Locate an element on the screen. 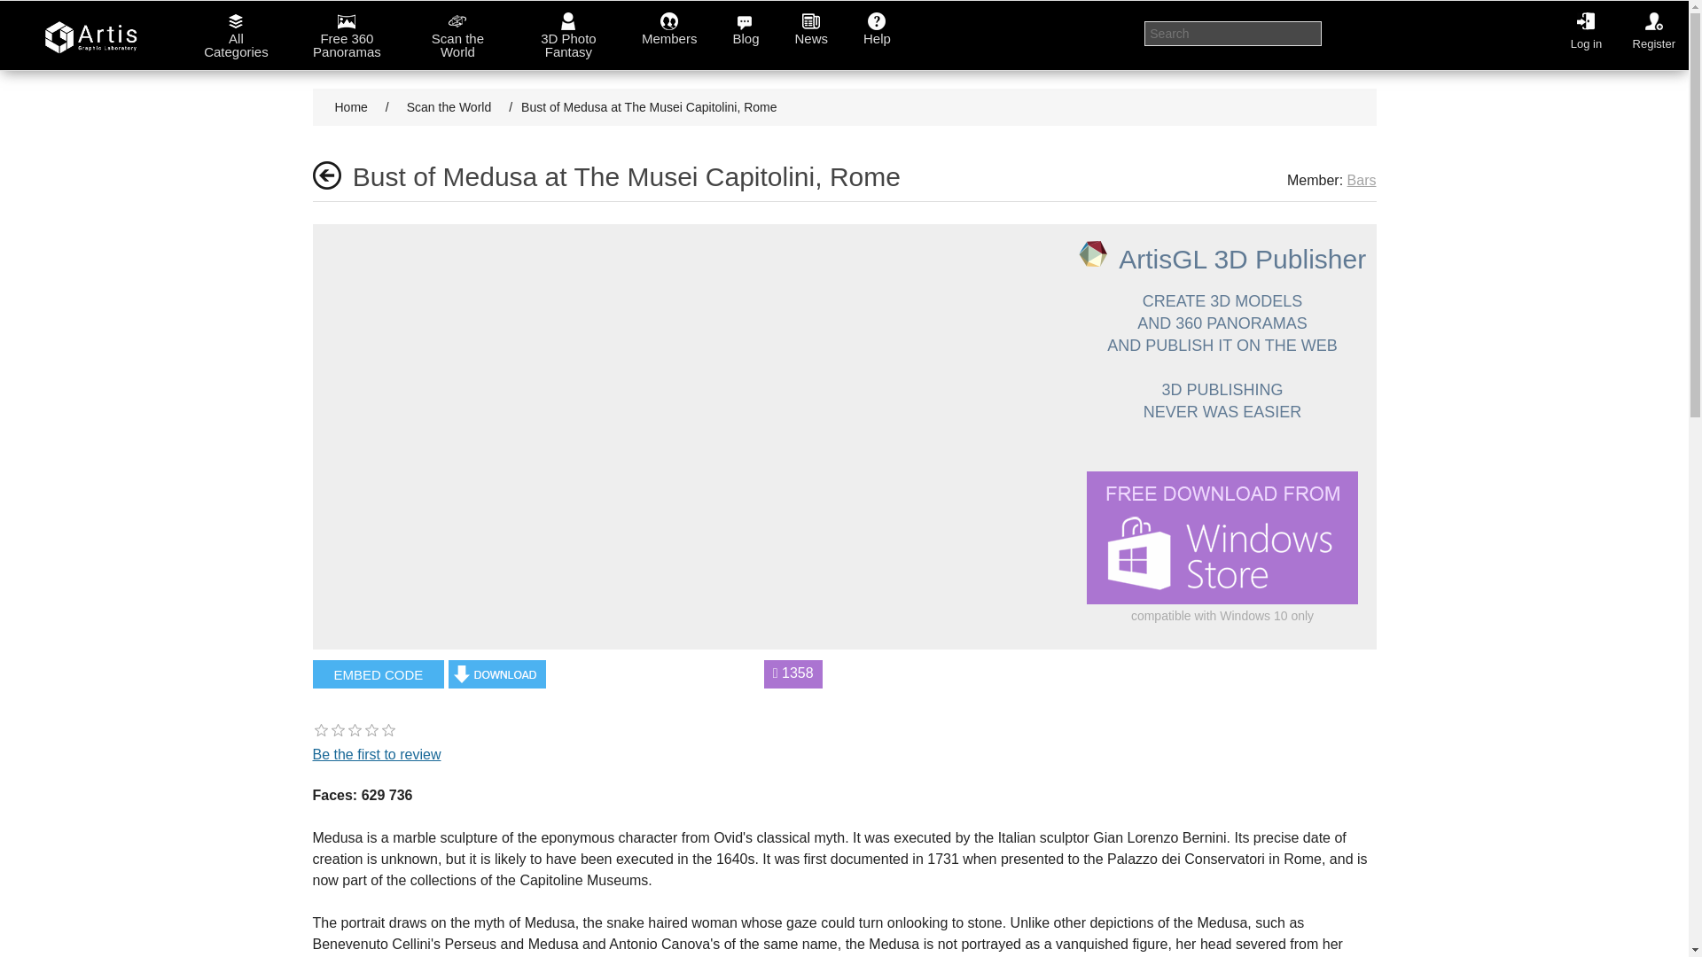 The image size is (1702, 957). Scan the World is located at coordinates (457, 35).